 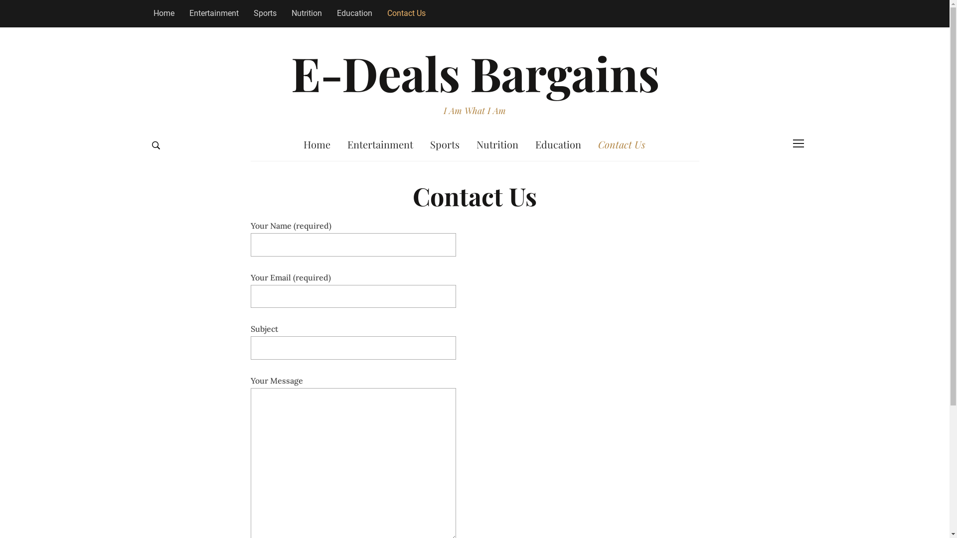 What do you see at coordinates (622, 144) in the screenshot?
I see `Contact Us` at bounding box center [622, 144].